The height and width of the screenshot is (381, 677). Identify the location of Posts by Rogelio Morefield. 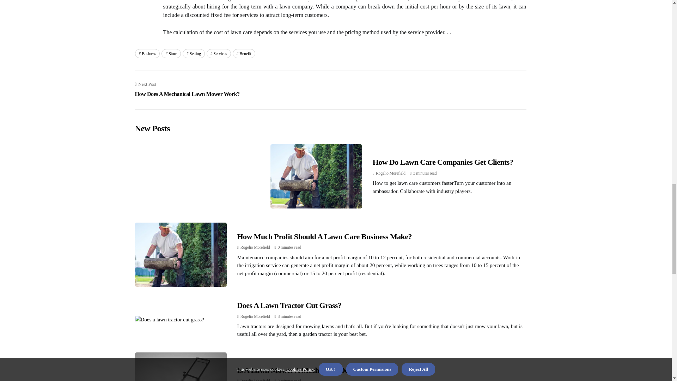
(324, 236).